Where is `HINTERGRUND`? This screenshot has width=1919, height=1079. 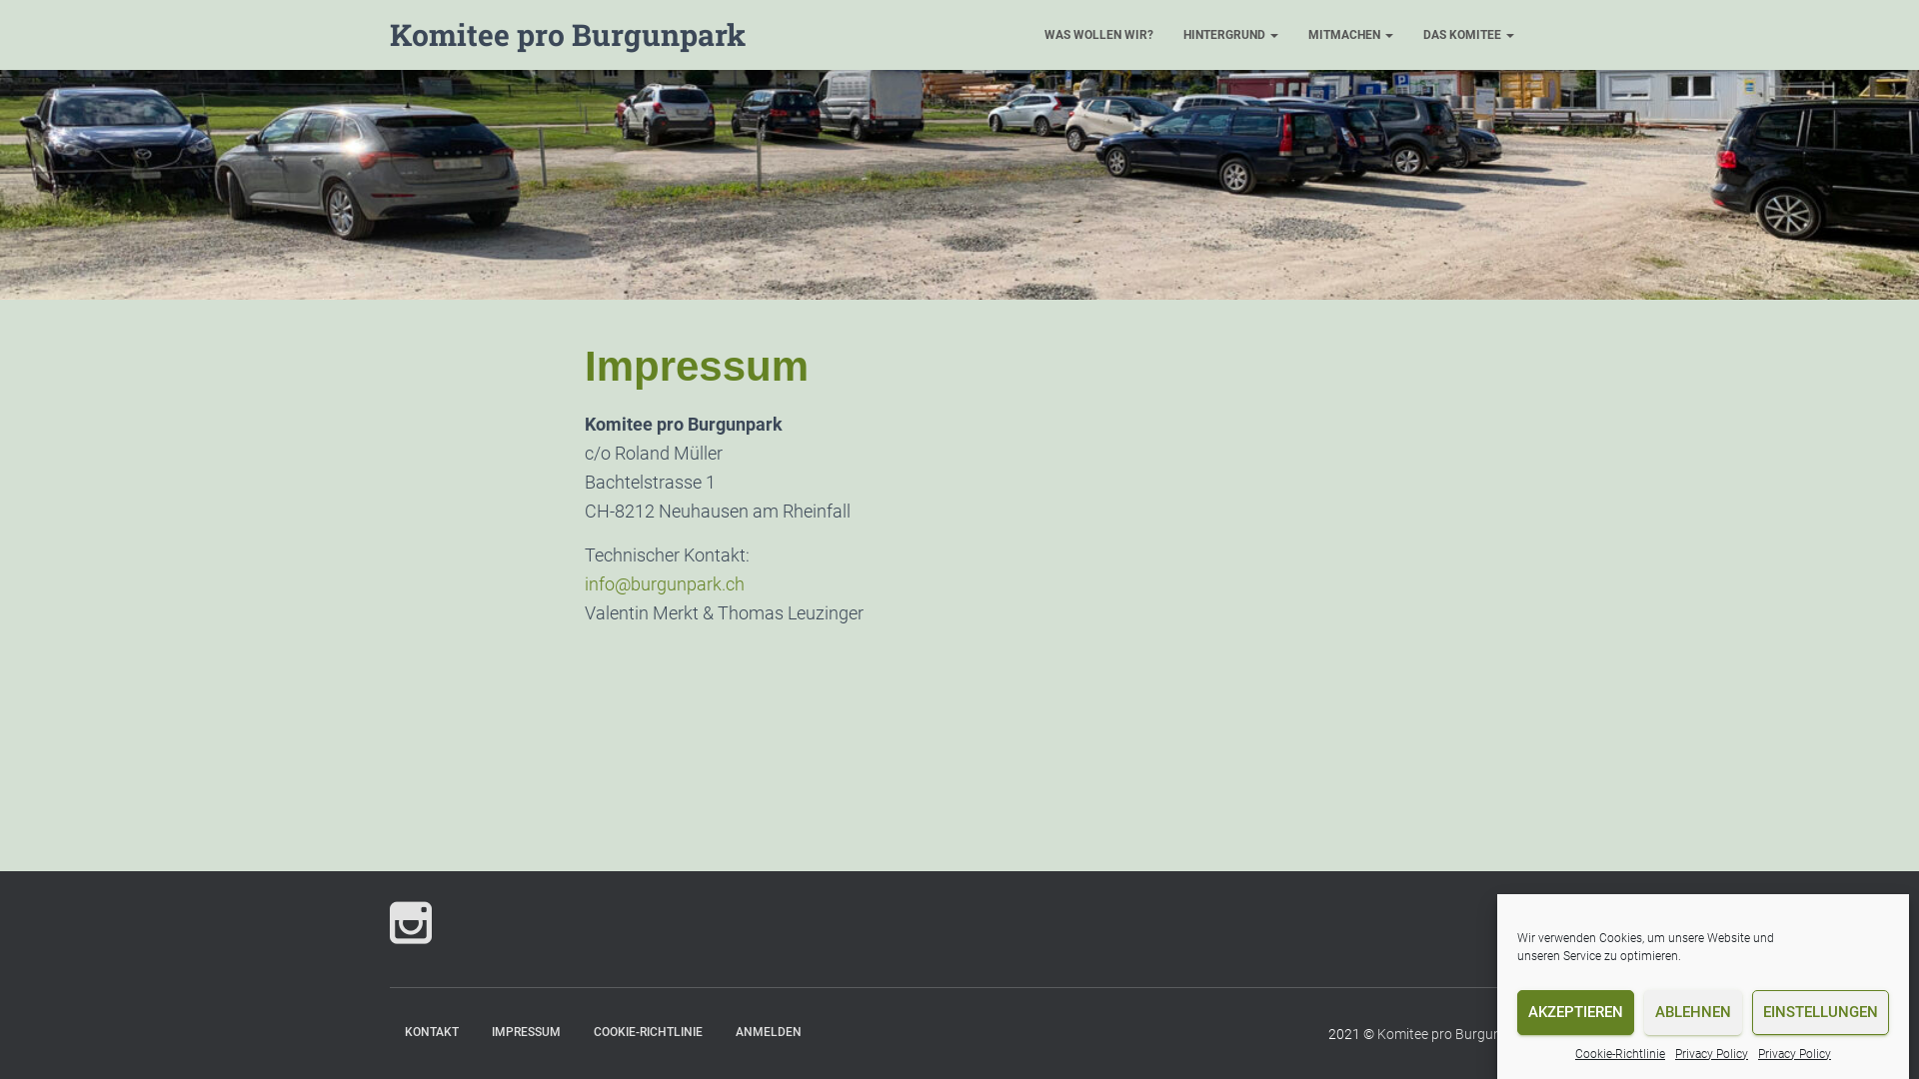 HINTERGRUND is located at coordinates (1231, 35).